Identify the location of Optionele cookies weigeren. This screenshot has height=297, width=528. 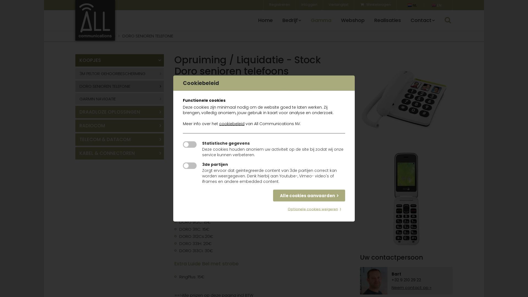
(314, 209).